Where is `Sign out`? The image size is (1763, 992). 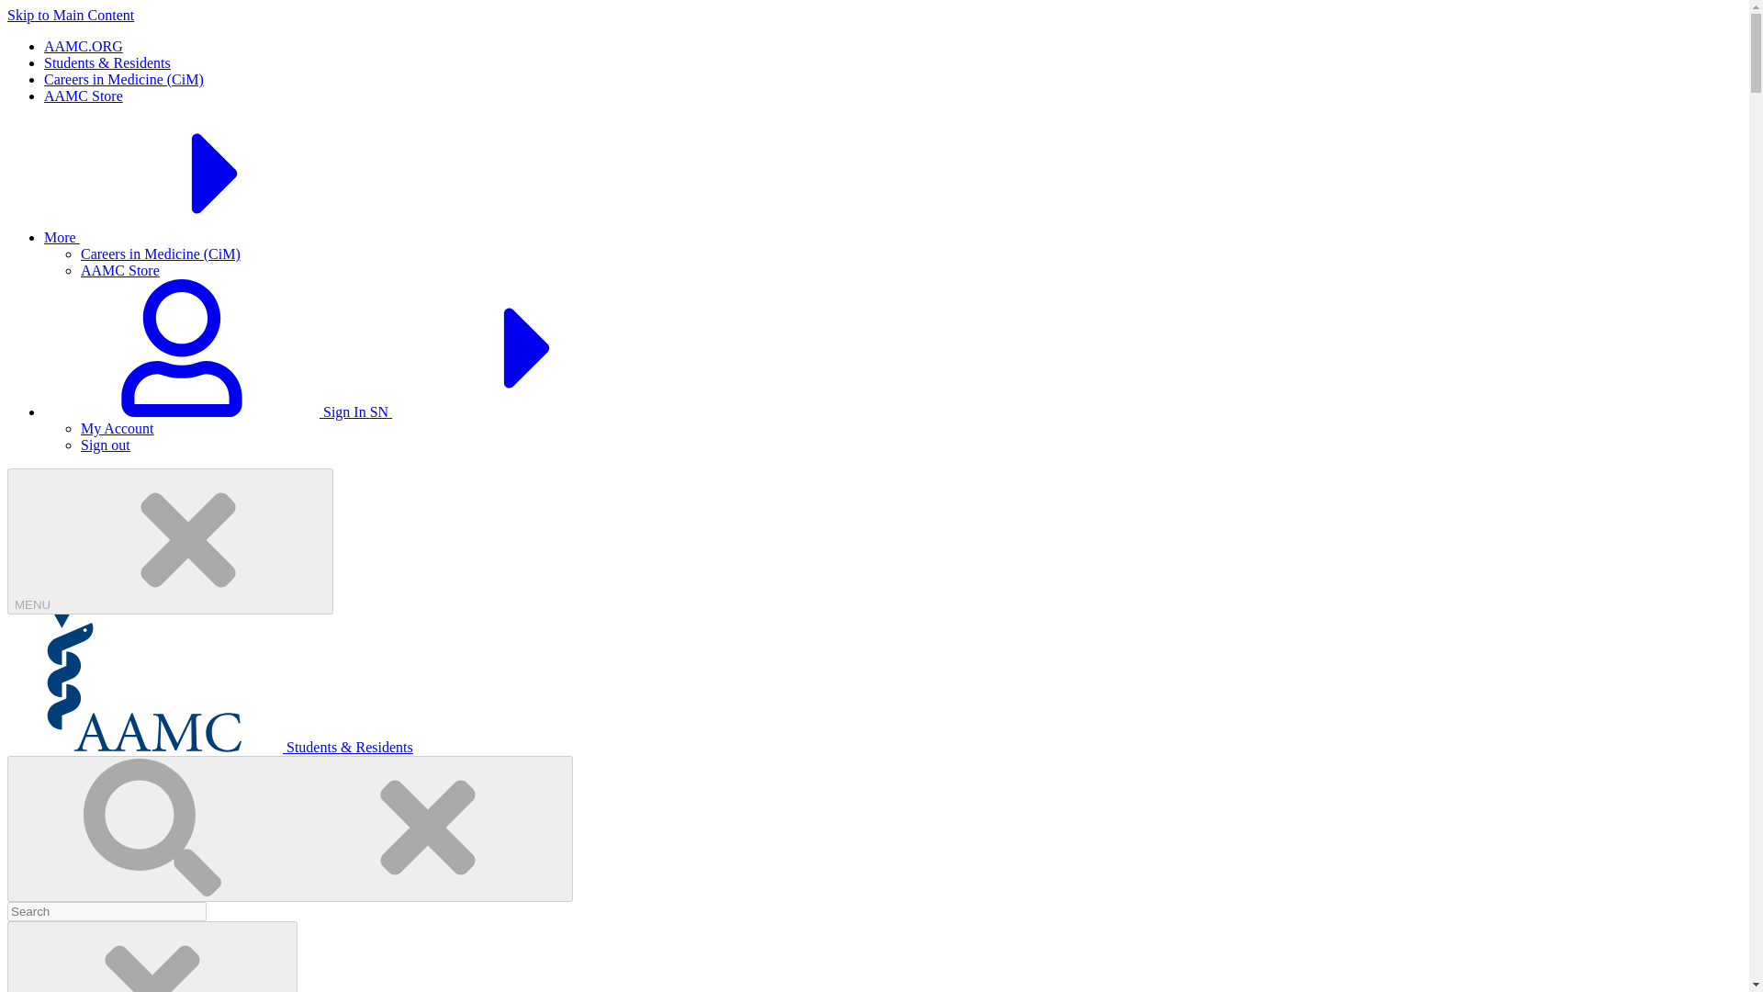
Sign out is located at coordinates (106, 445).